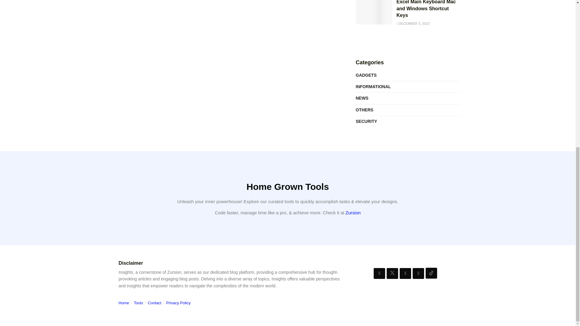  What do you see at coordinates (426, 9) in the screenshot?
I see `Excel Main Keyboard Mac and Windows Shortcut Keys` at bounding box center [426, 9].